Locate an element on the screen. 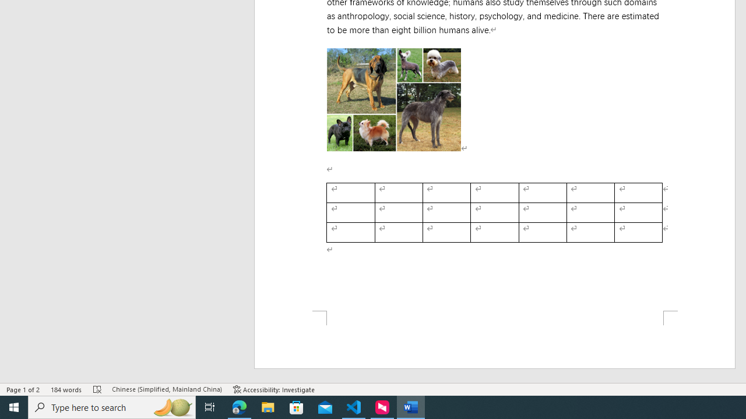  Accessibility Checker Accessibility: Investigate is located at coordinates (274, 389).